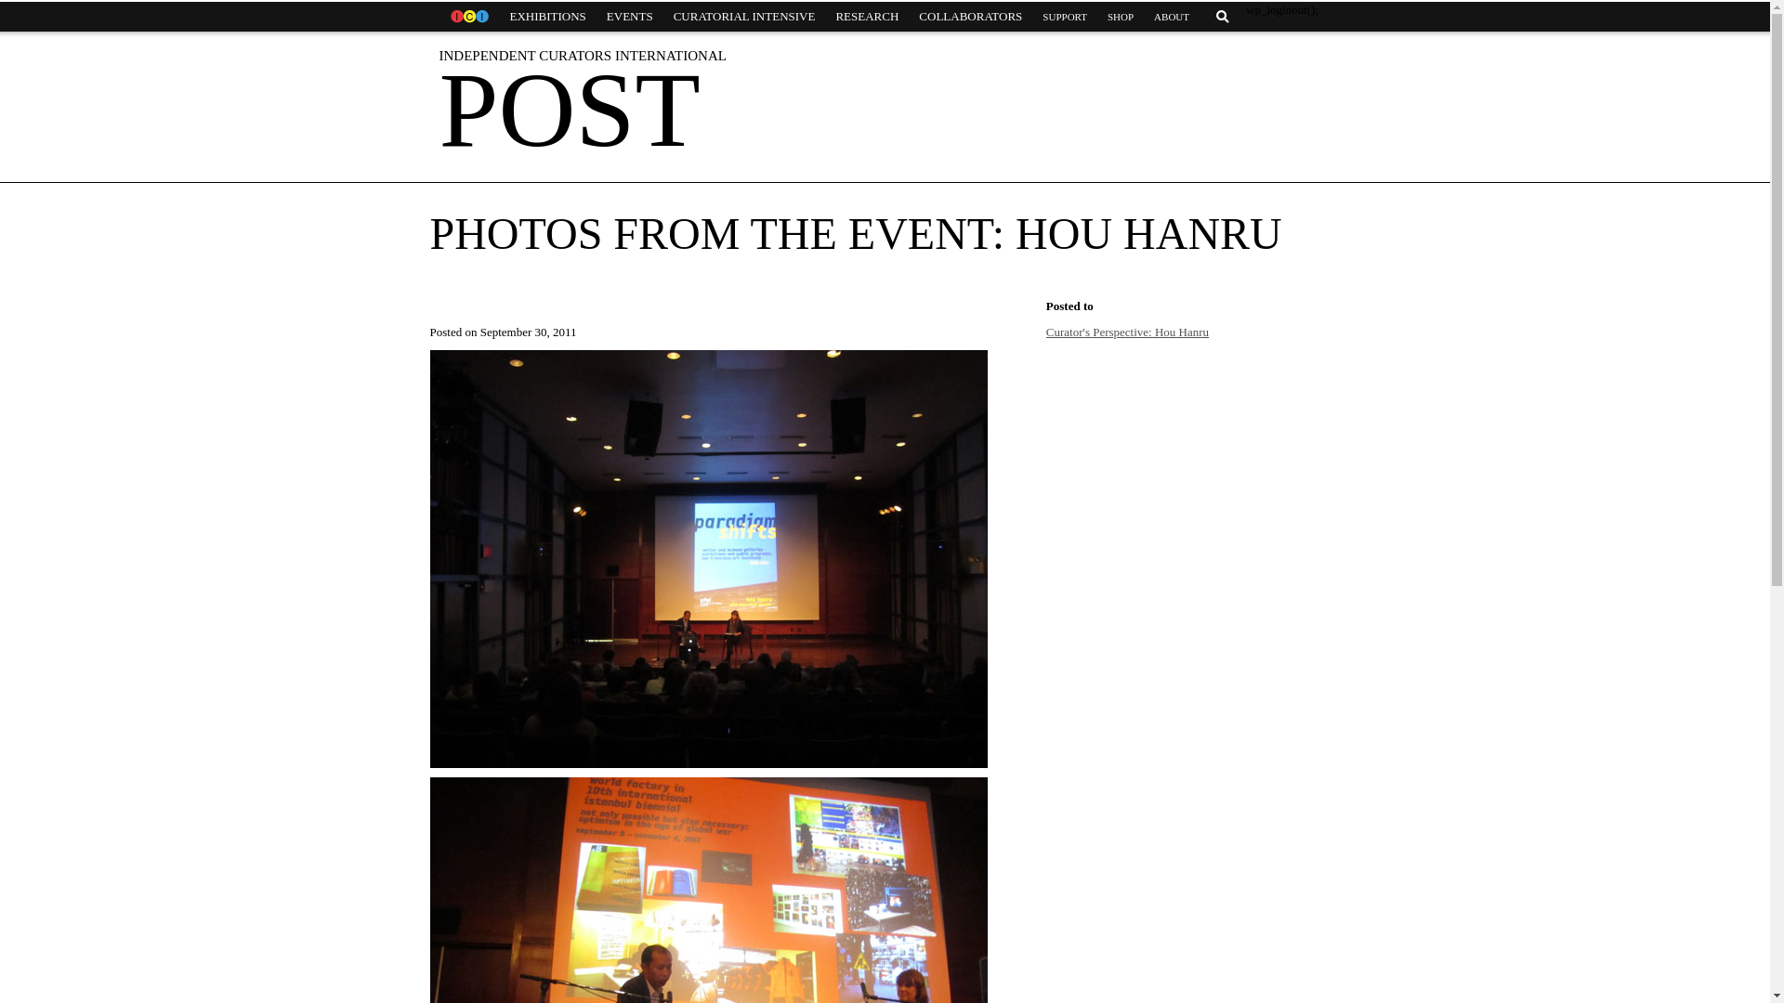  Describe the element at coordinates (468, 17) in the screenshot. I see `HOME` at that location.